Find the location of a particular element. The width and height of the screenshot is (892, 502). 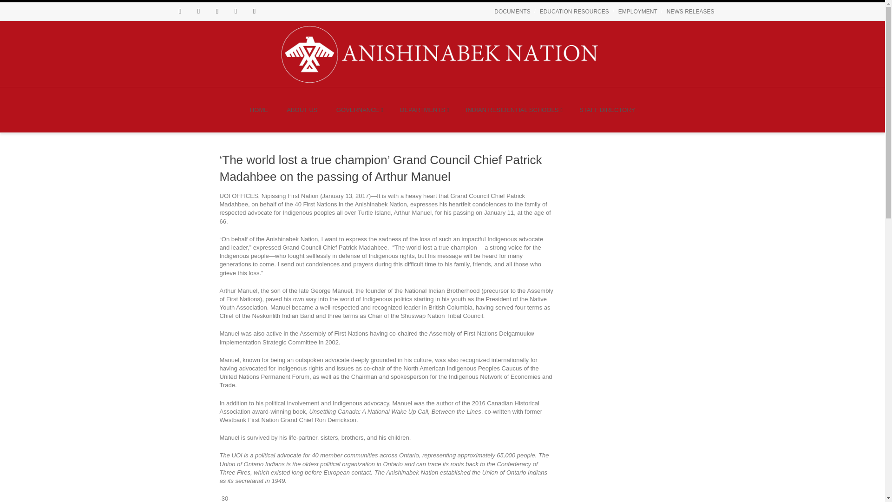

EMPLOYMENT is located at coordinates (637, 11).